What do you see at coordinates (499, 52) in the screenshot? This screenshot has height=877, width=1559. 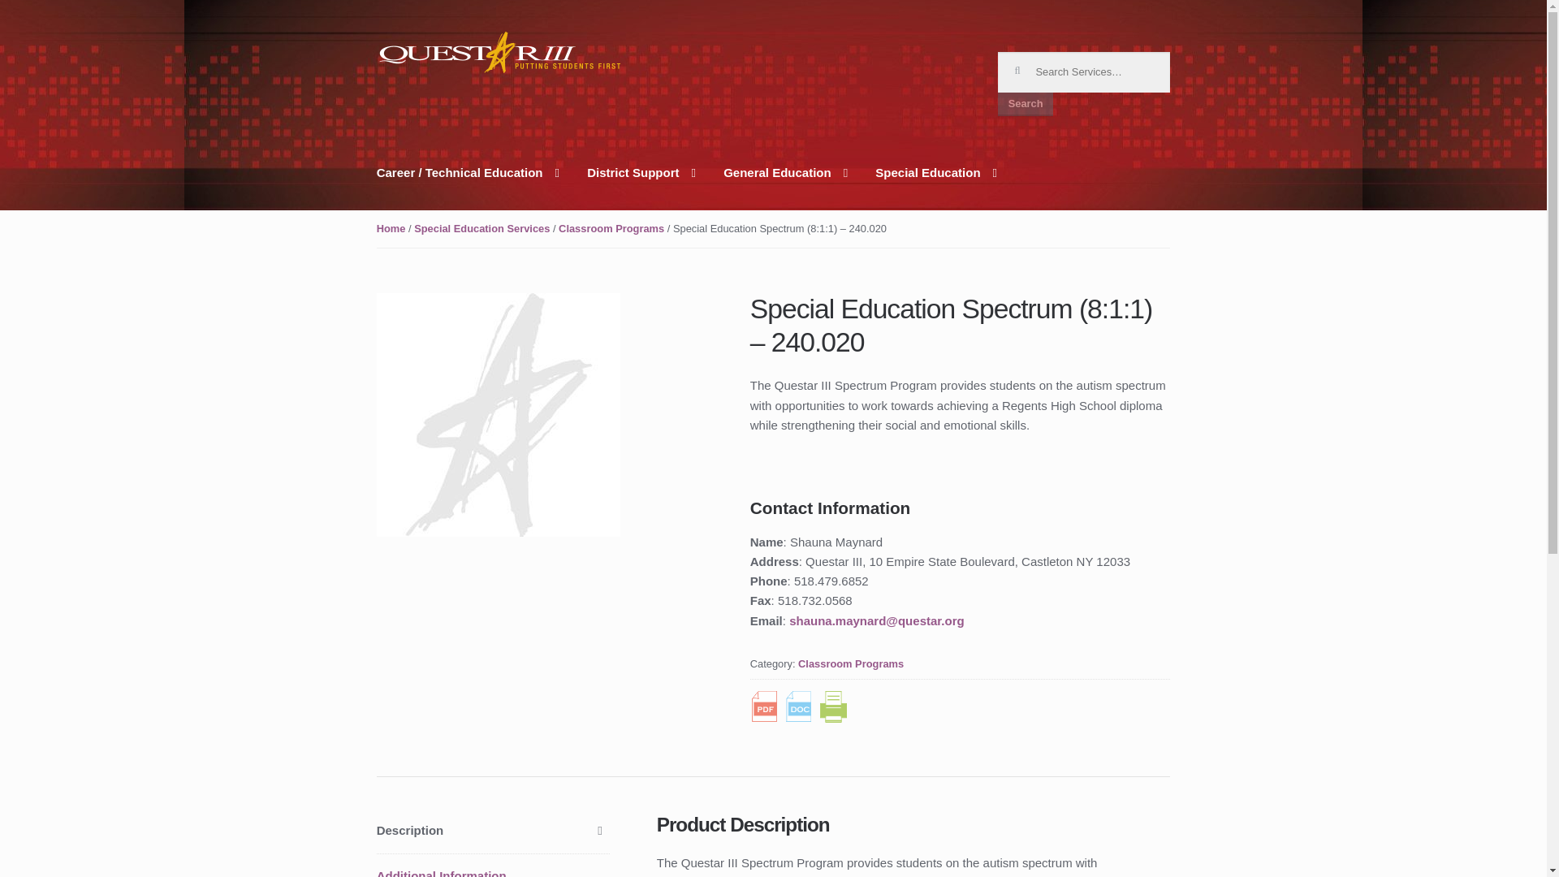 I see `Questar III BOCES Programs and Services Information` at bounding box center [499, 52].